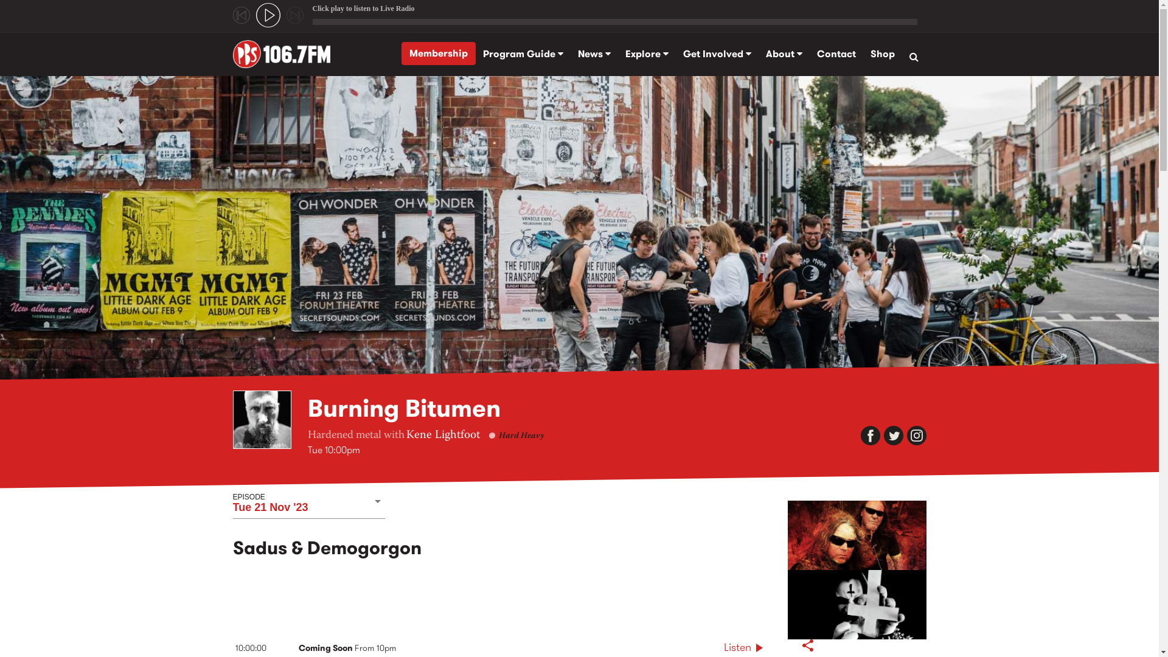 Image resolution: width=1168 pixels, height=657 pixels. Describe the element at coordinates (836, 54) in the screenshot. I see `Contact` at that location.